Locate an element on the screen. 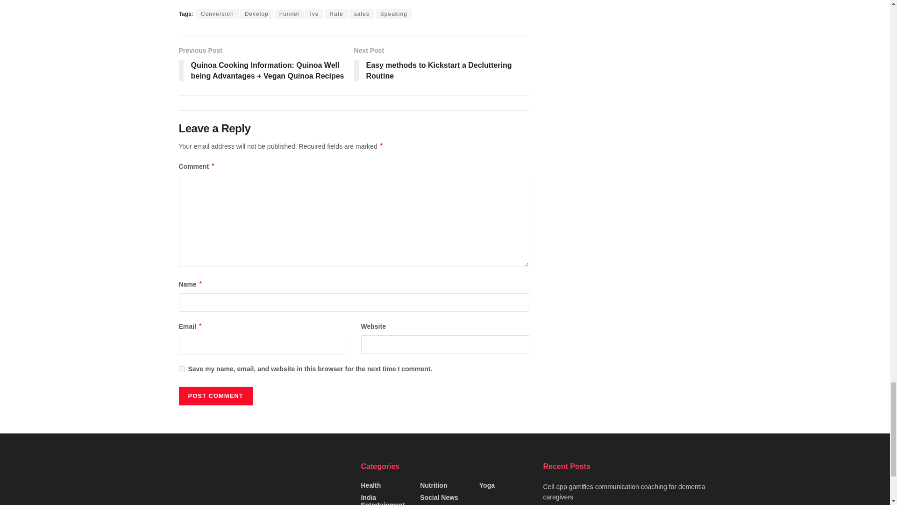 This screenshot has width=897, height=505. Conversion is located at coordinates (217, 14).